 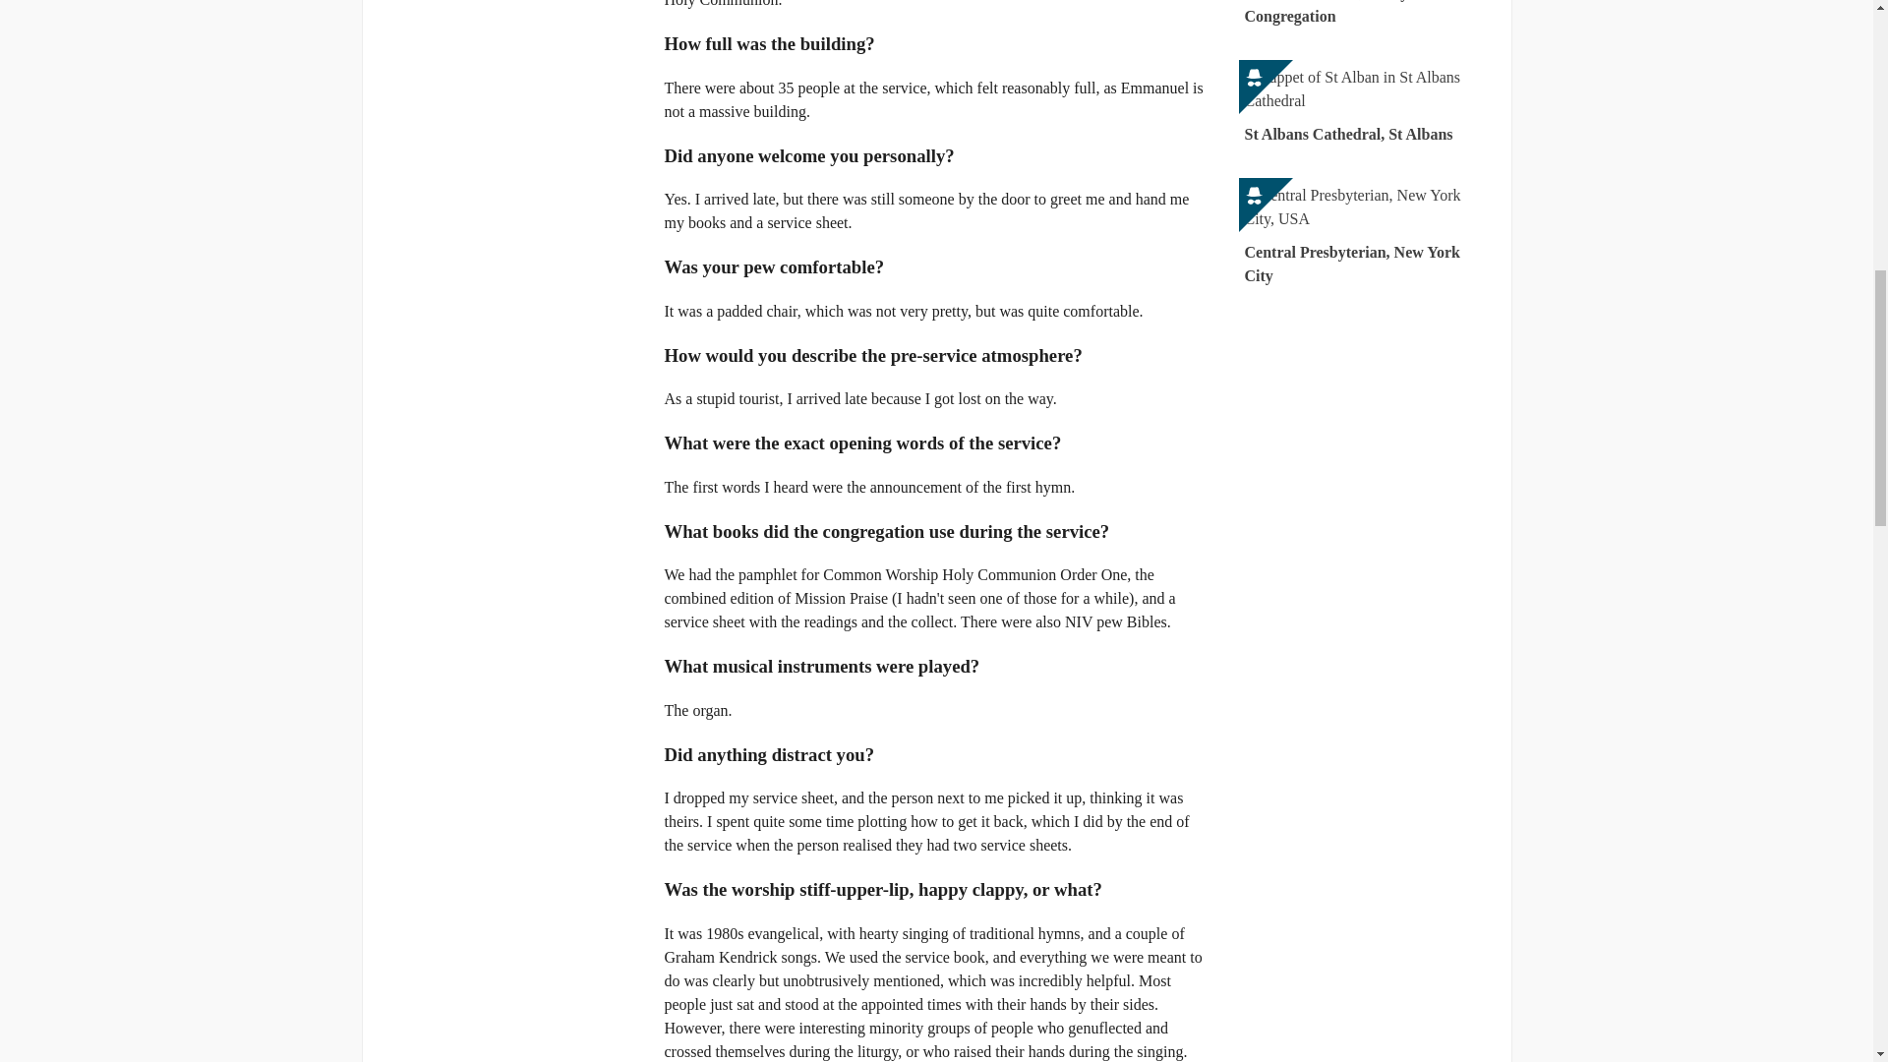 I want to click on Central Presbyterian, New York City, so click(x=1367, y=236).